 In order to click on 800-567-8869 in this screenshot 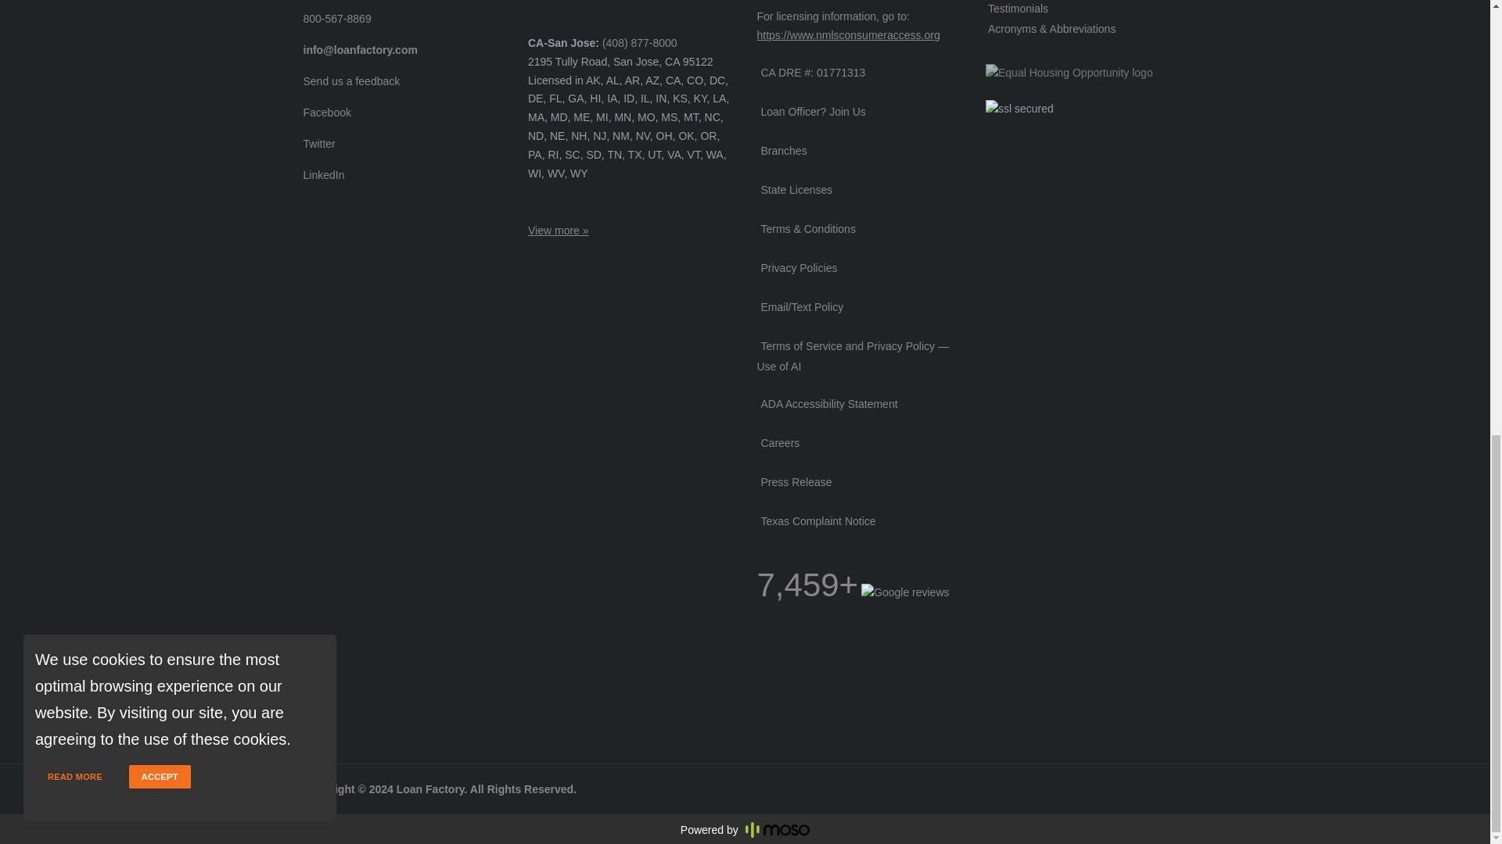, I will do `click(335, 19)`.